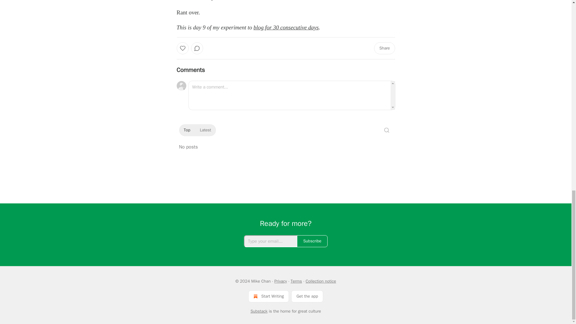  What do you see at coordinates (312, 241) in the screenshot?
I see `Subscribe` at bounding box center [312, 241].